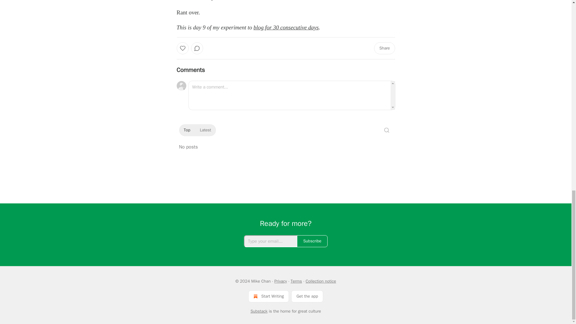  What do you see at coordinates (312, 241) in the screenshot?
I see `Subscribe` at bounding box center [312, 241].